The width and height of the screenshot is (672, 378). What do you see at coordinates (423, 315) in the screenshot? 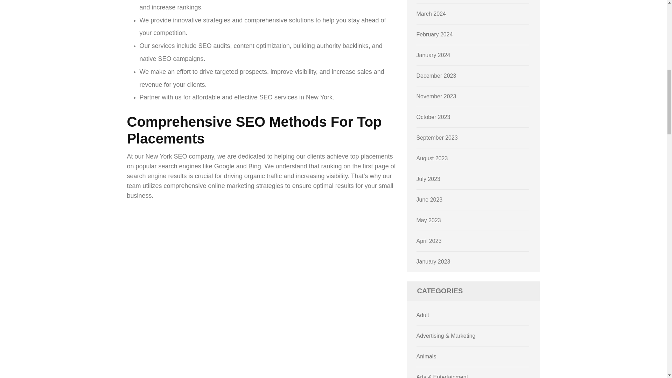
I see `Adult` at bounding box center [423, 315].